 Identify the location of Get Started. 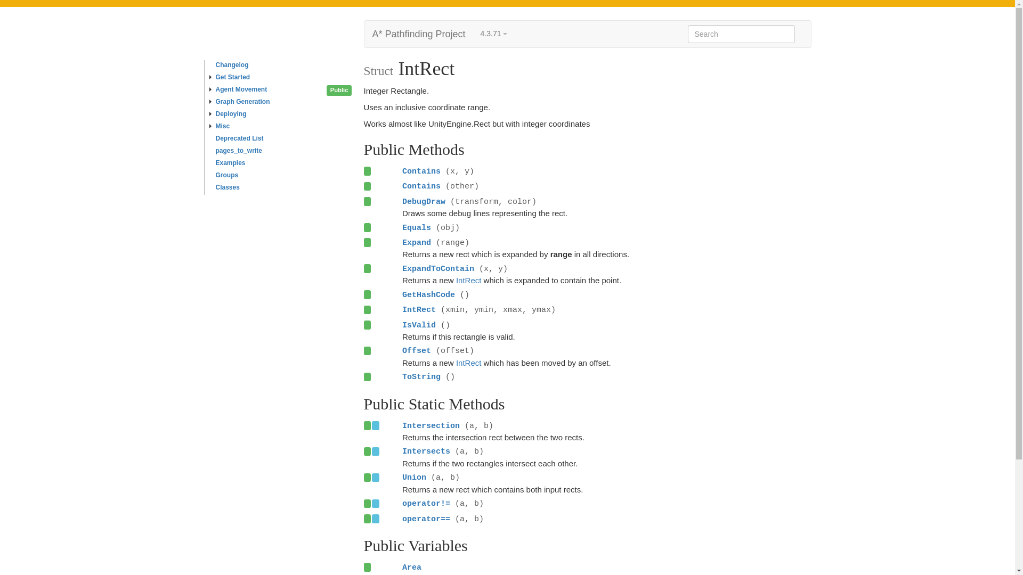
(283, 78).